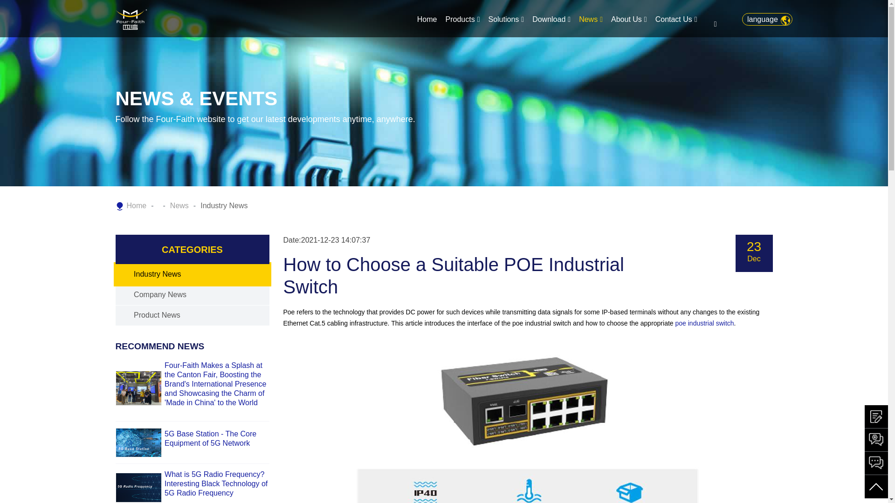  Describe the element at coordinates (159, 294) in the screenshot. I see `Company News` at that location.